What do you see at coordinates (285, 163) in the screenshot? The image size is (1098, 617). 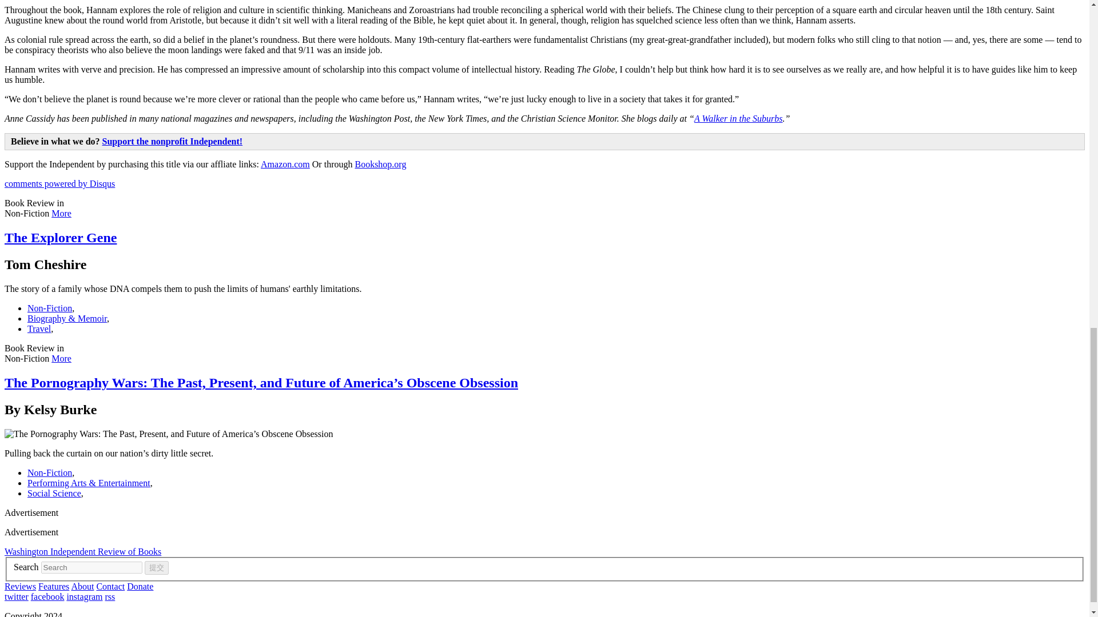 I see `Amazon.com` at bounding box center [285, 163].